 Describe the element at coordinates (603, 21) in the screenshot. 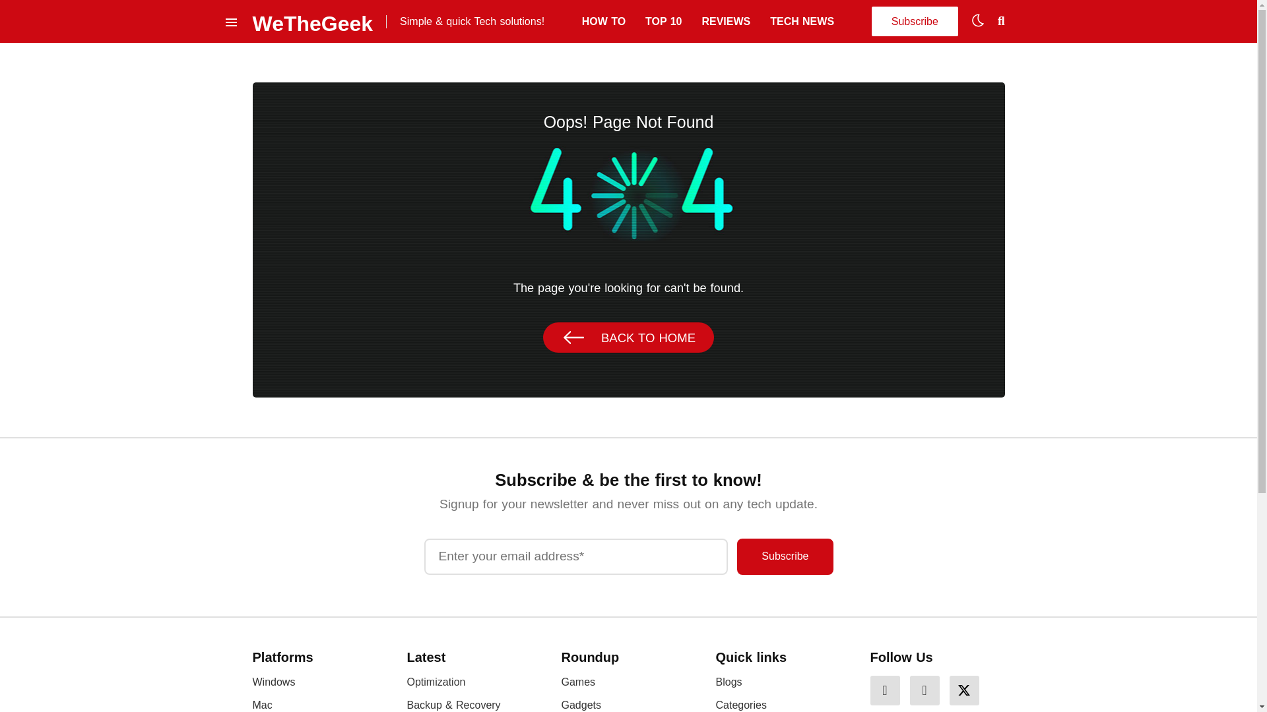

I see `HOW TO` at that location.